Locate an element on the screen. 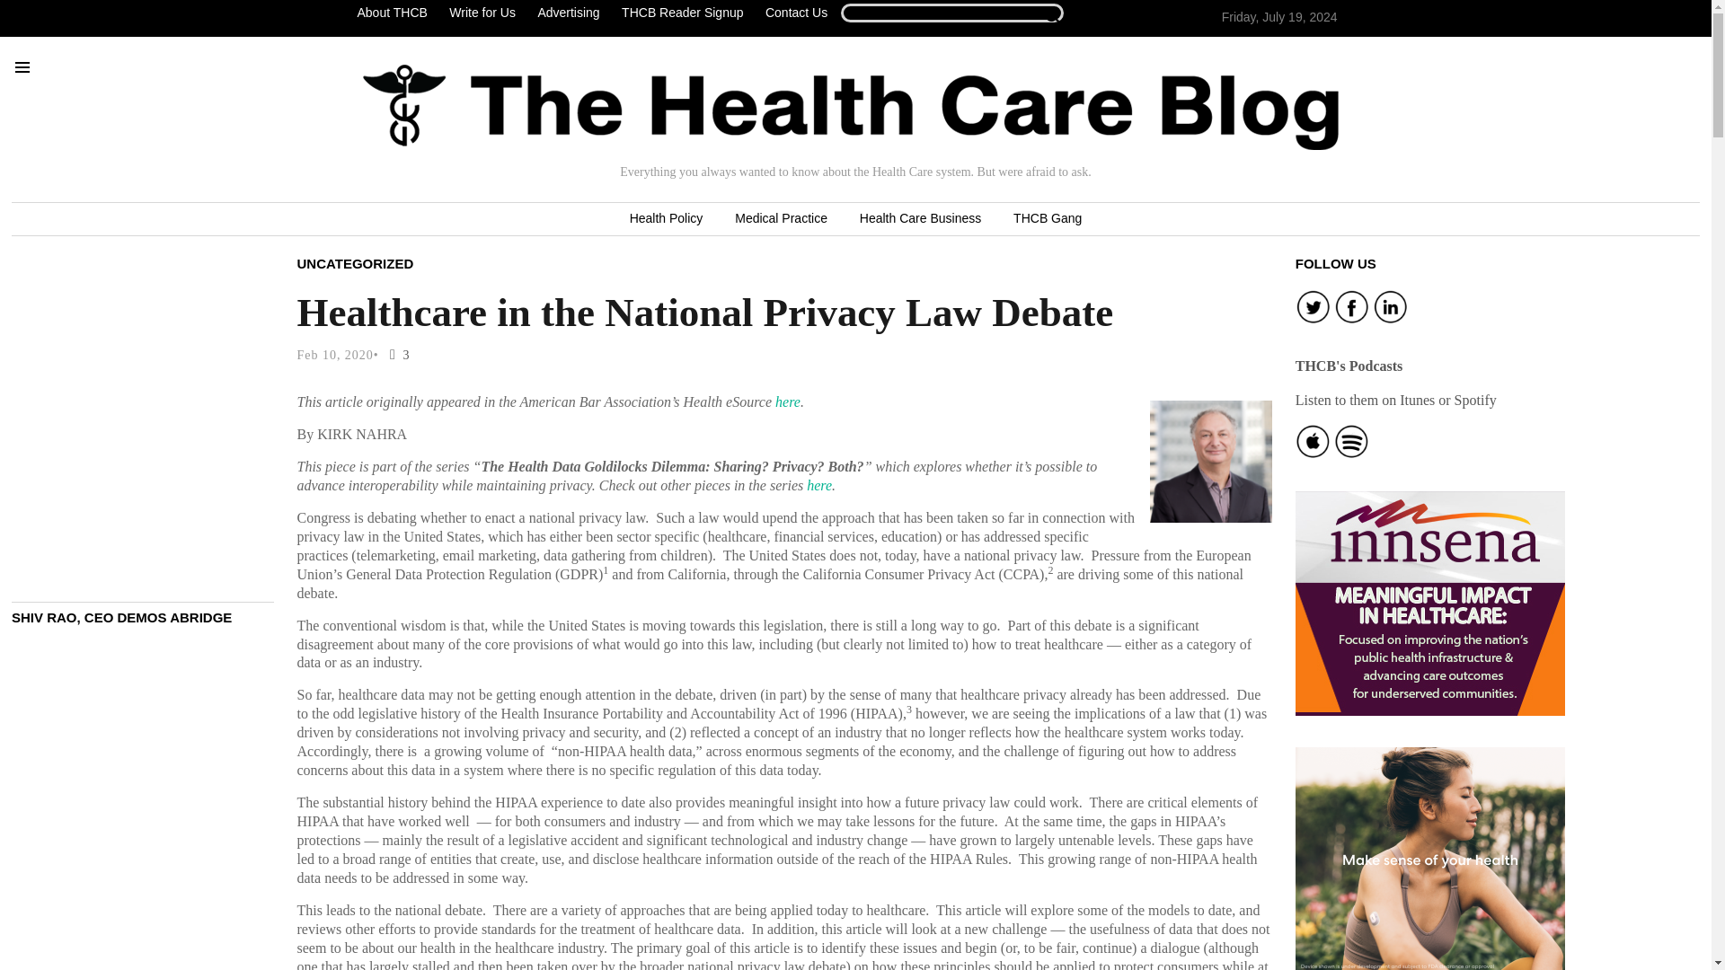  UNCATEGORIZED is located at coordinates (355, 262).